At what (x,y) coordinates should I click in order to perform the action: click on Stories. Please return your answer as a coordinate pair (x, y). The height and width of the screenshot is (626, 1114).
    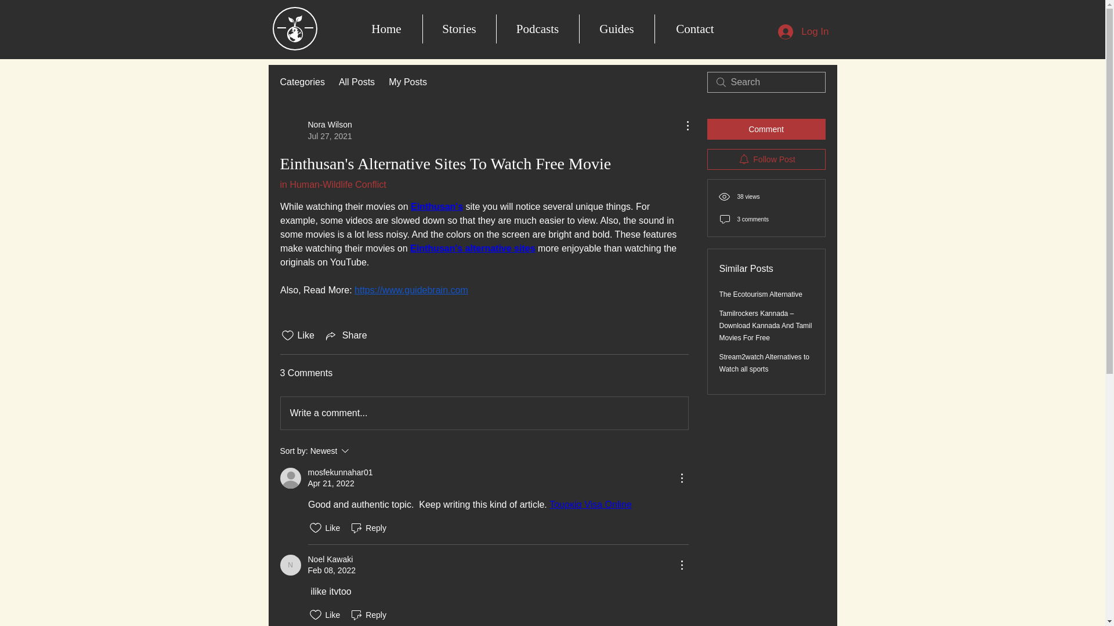
    Looking at the image, I should click on (458, 28).